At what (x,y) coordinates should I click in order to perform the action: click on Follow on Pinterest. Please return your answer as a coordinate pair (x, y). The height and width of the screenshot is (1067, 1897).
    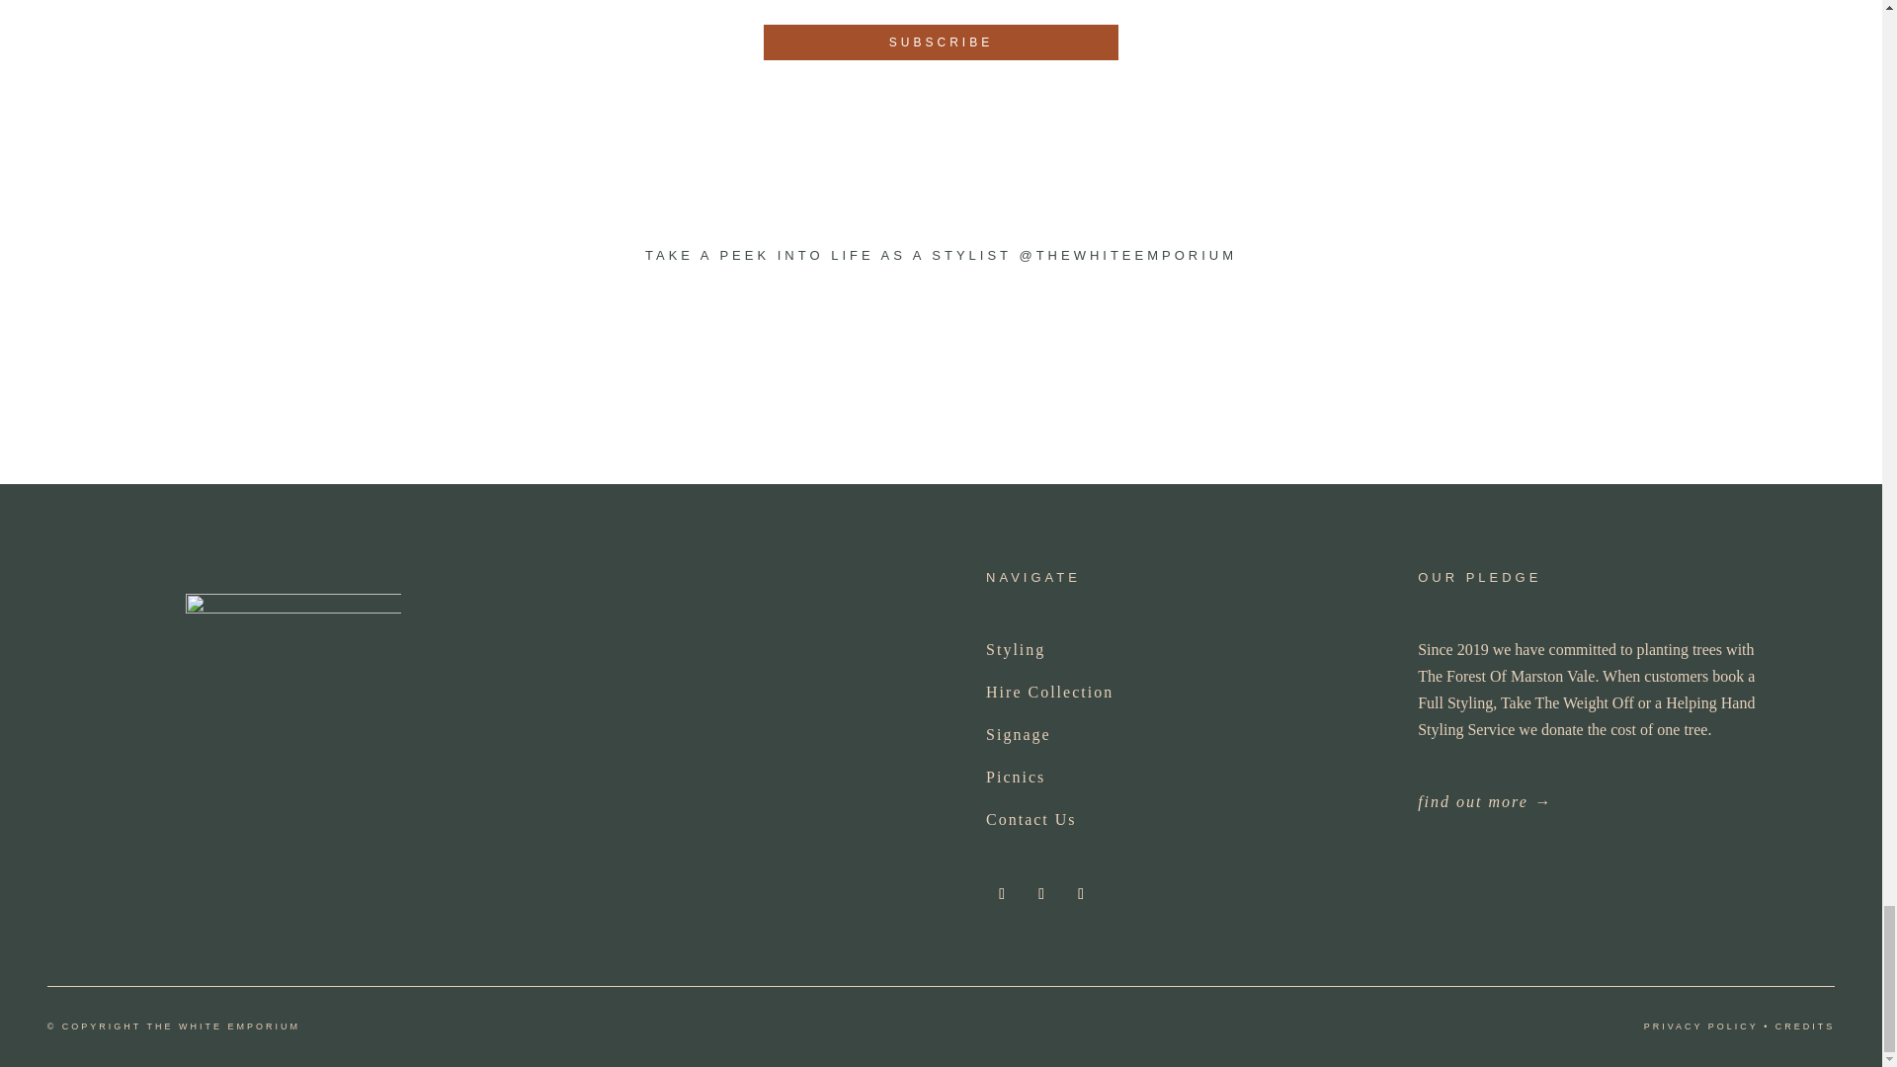
    Looking at the image, I should click on (1080, 893).